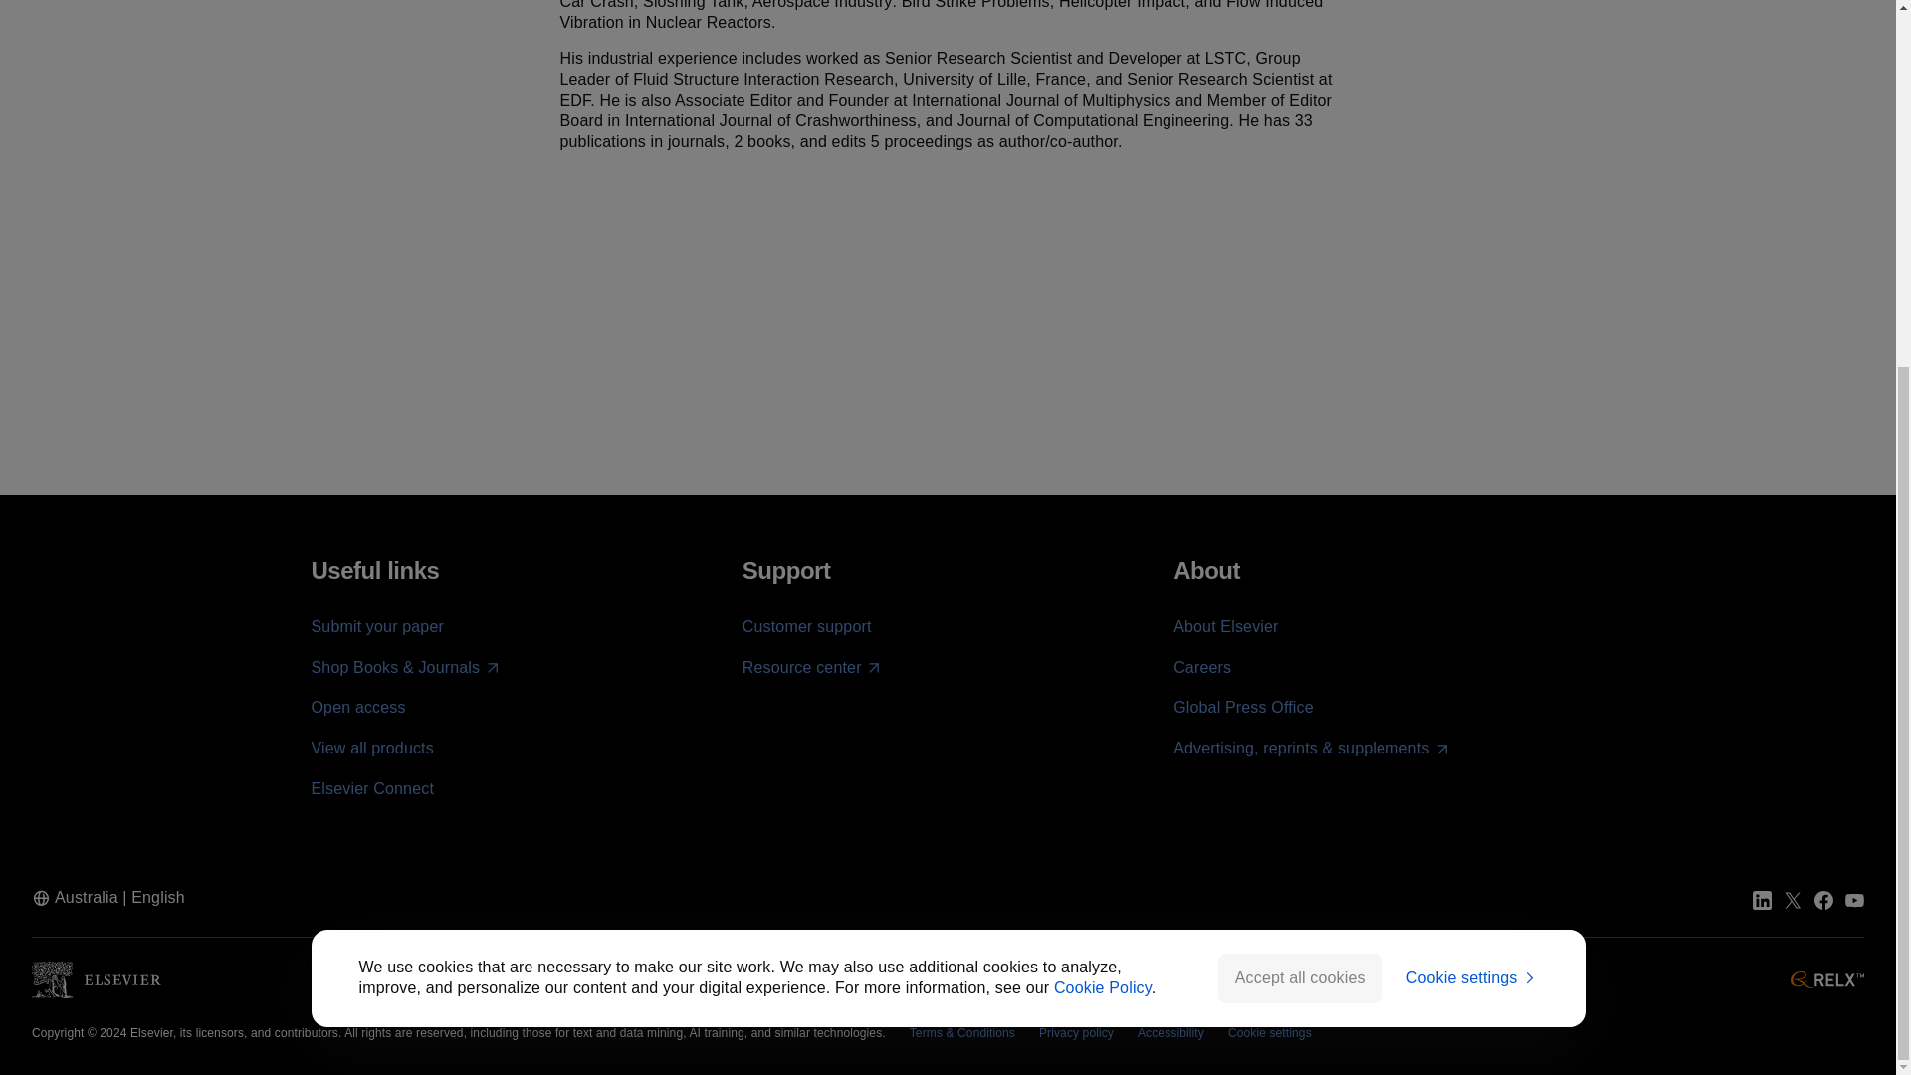  I want to click on View all products, so click(371, 749).